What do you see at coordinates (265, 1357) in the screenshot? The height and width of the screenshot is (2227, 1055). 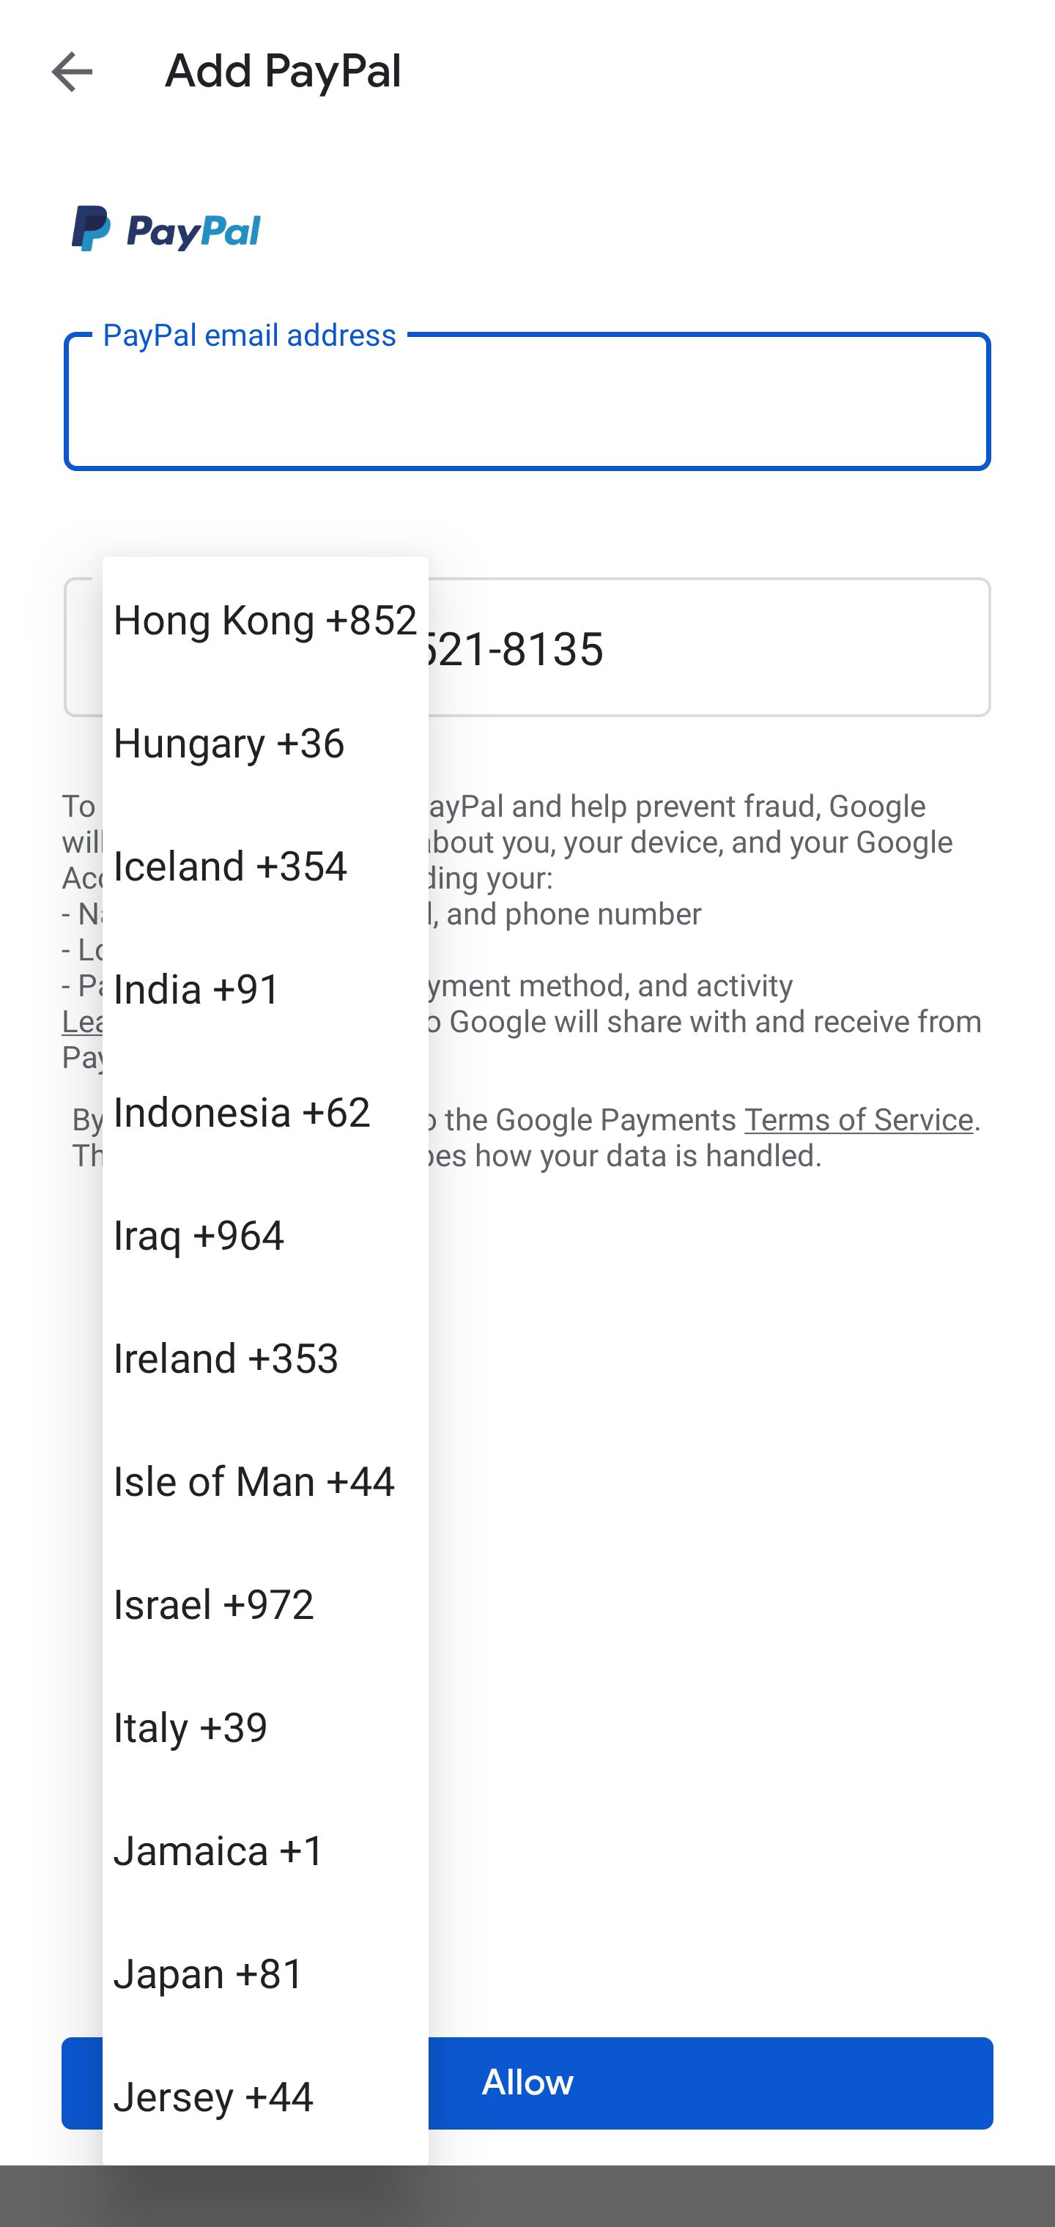 I see `Ireland +353` at bounding box center [265, 1357].